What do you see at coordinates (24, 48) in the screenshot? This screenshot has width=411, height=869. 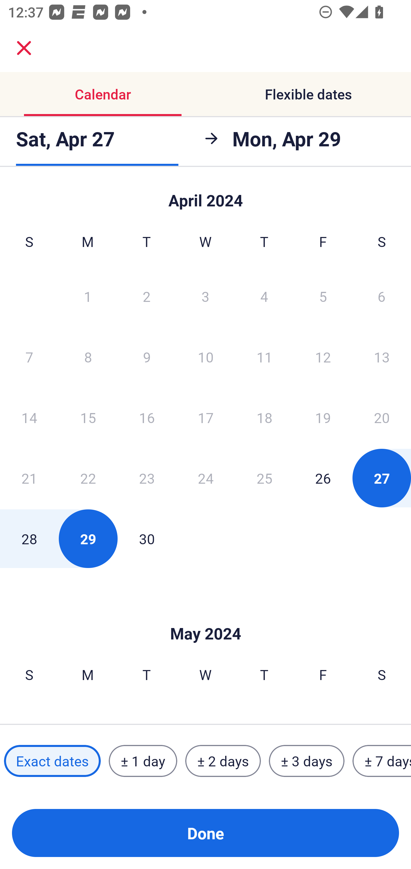 I see `close.` at bounding box center [24, 48].